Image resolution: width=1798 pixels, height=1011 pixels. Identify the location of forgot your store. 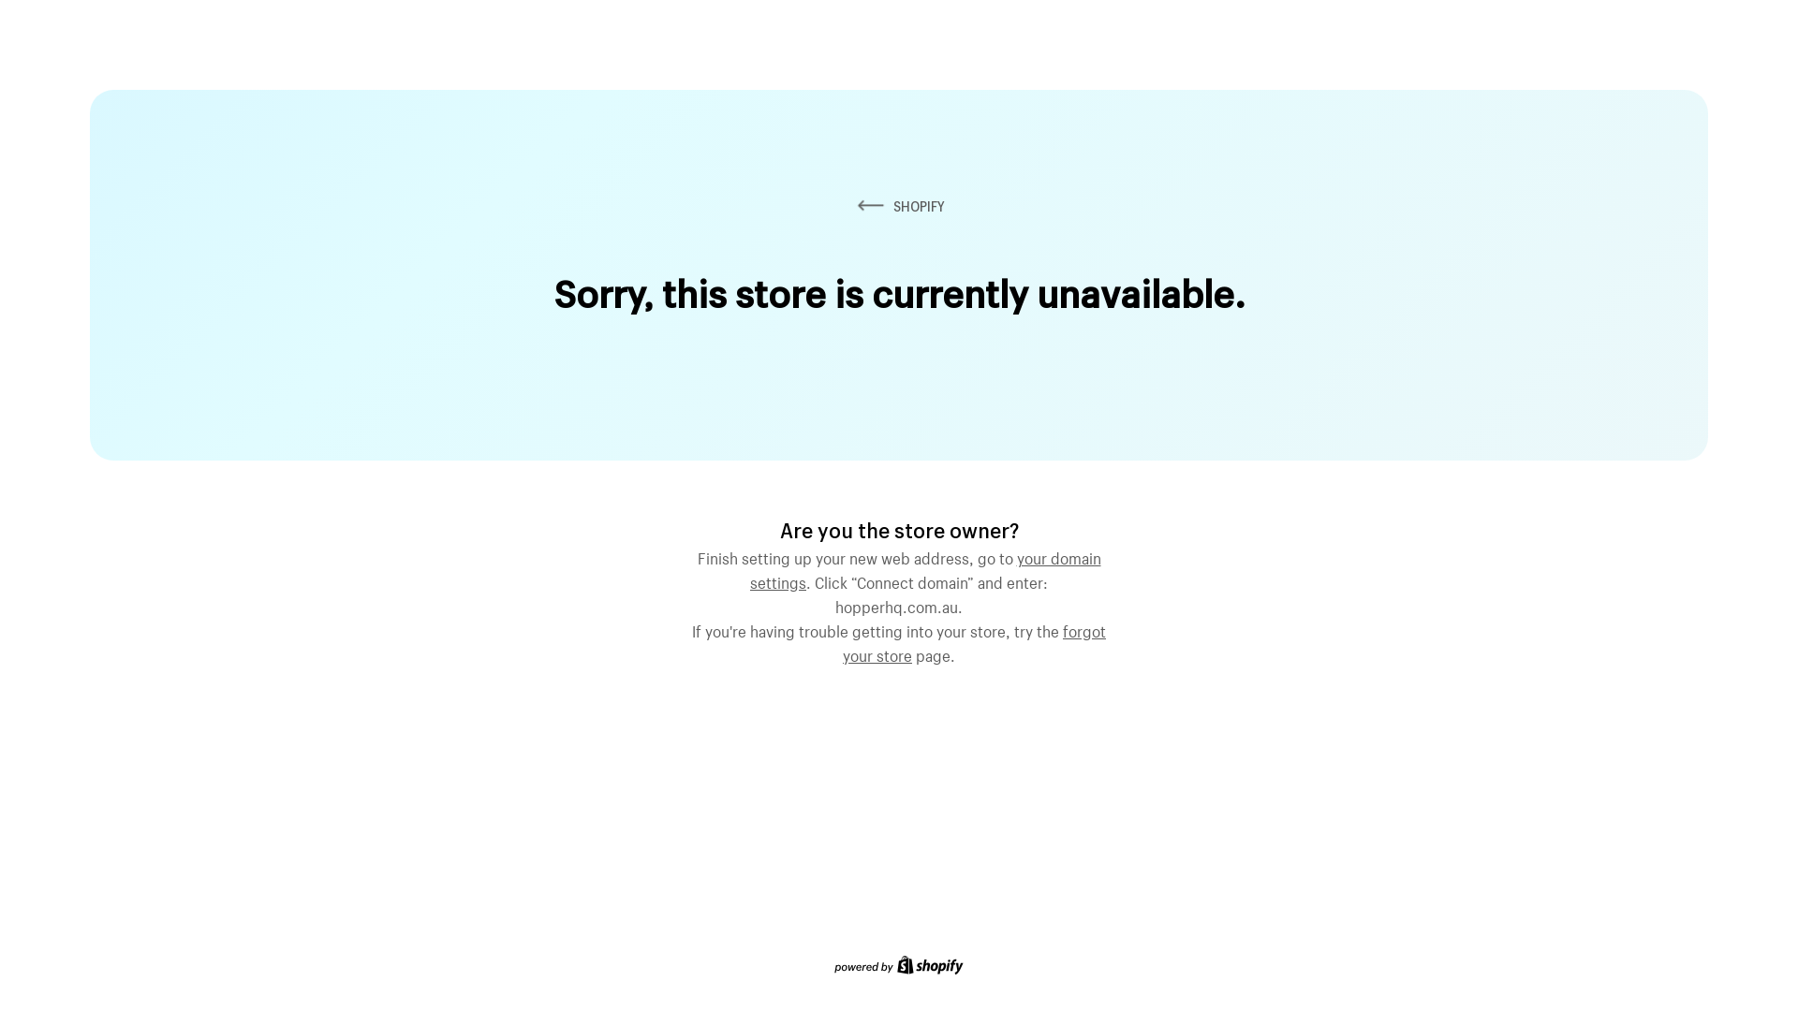
(974, 641).